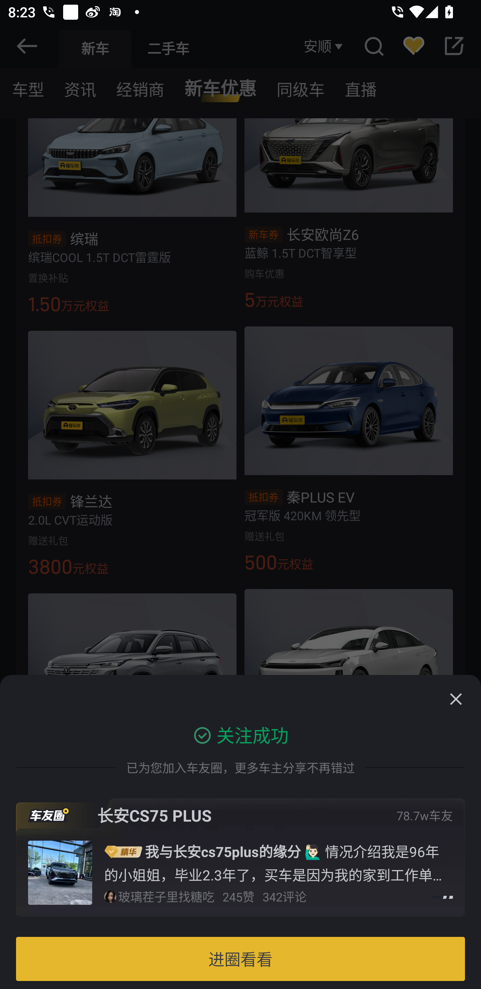  Describe the element at coordinates (240, 959) in the screenshot. I see `进圈看看` at that location.